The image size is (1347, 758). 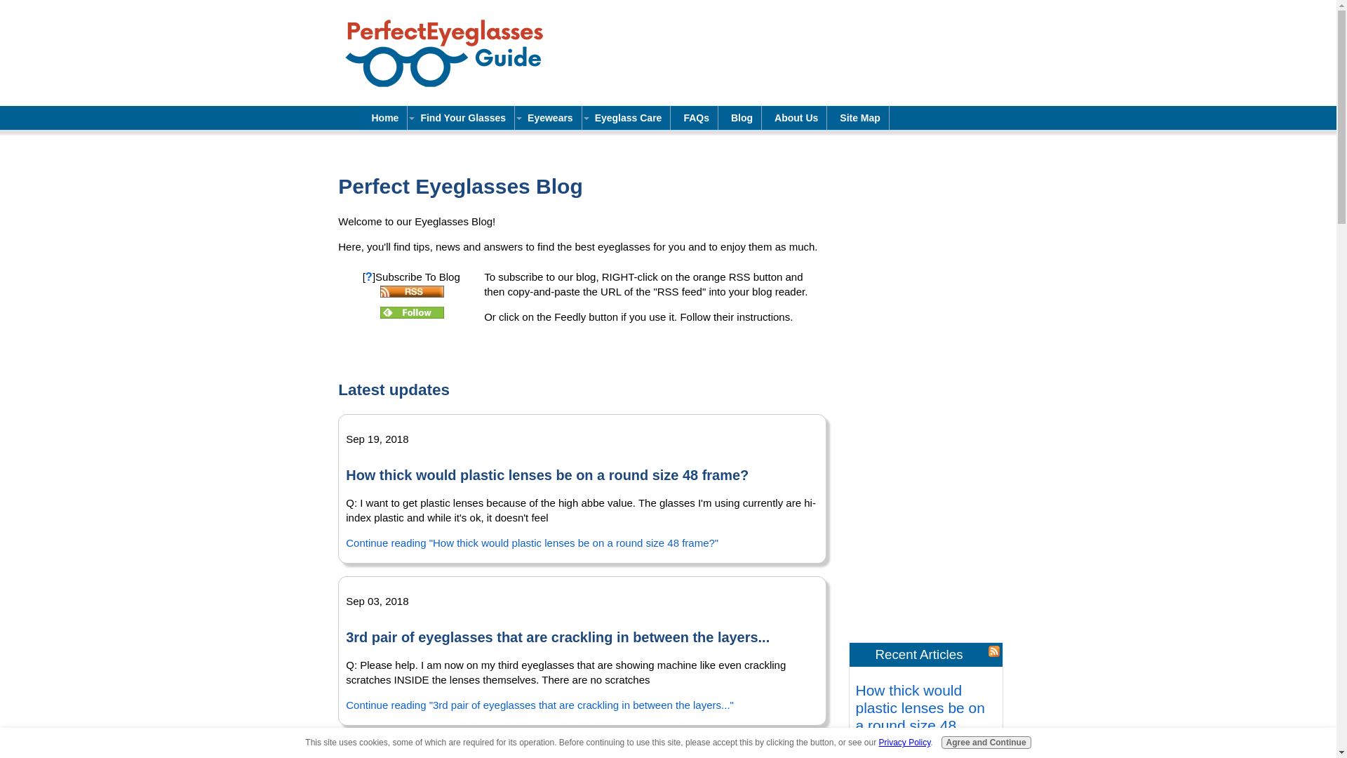 What do you see at coordinates (453, 55) in the screenshot?
I see `perfect-eyeglasses-guide.com` at bounding box center [453, 55].